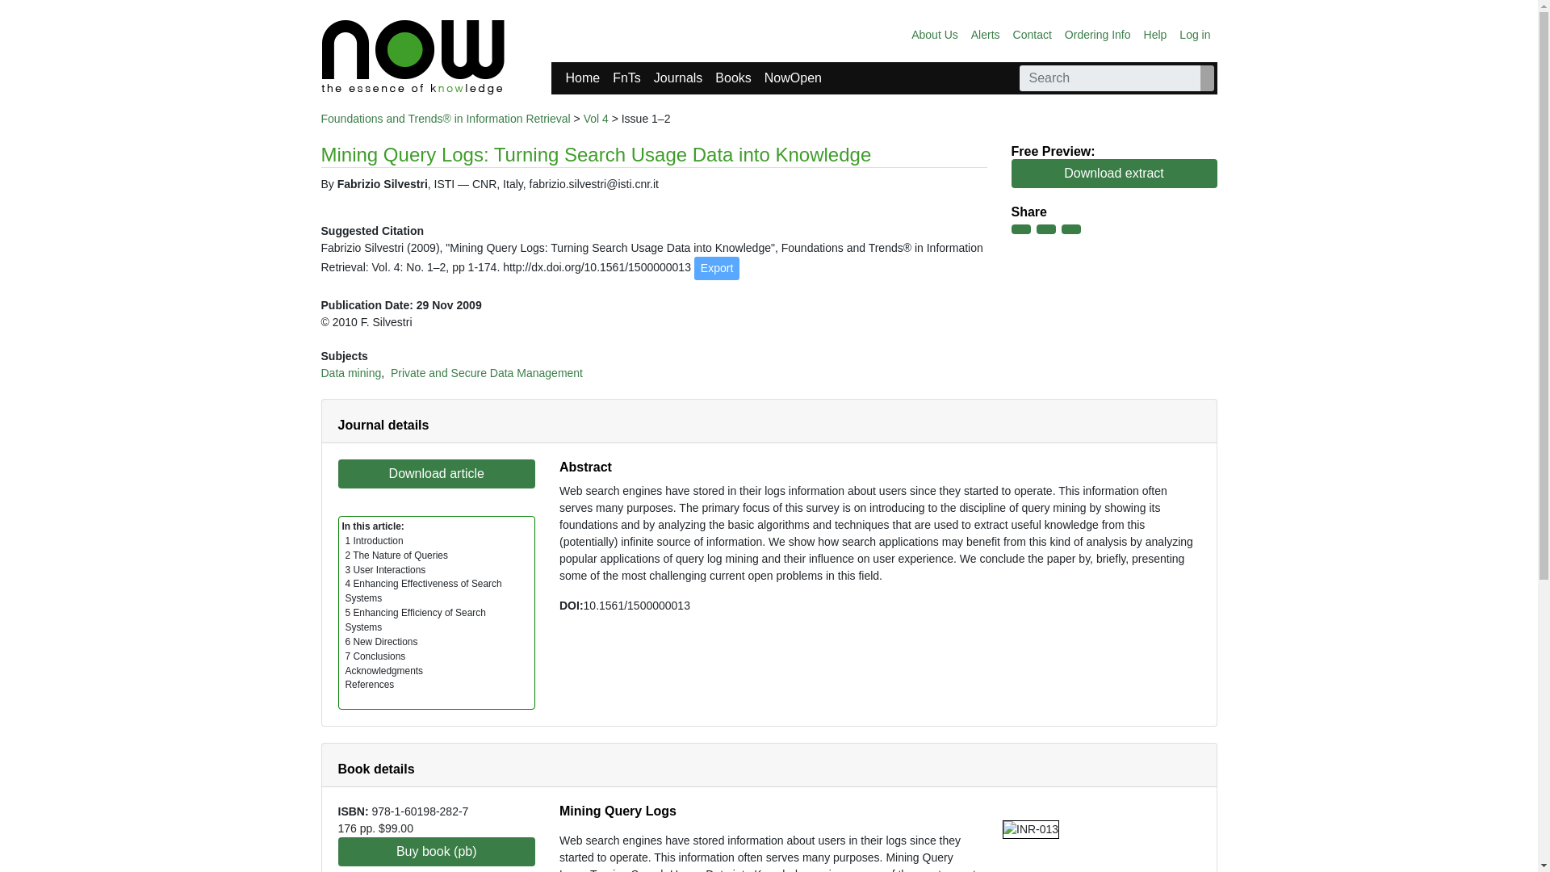 The height and width of the screenshot is (872, 1550). What do you see at coordinates (1195, 34) in the screenshot?
I see `Log in` at bounding box center [1195, 34].